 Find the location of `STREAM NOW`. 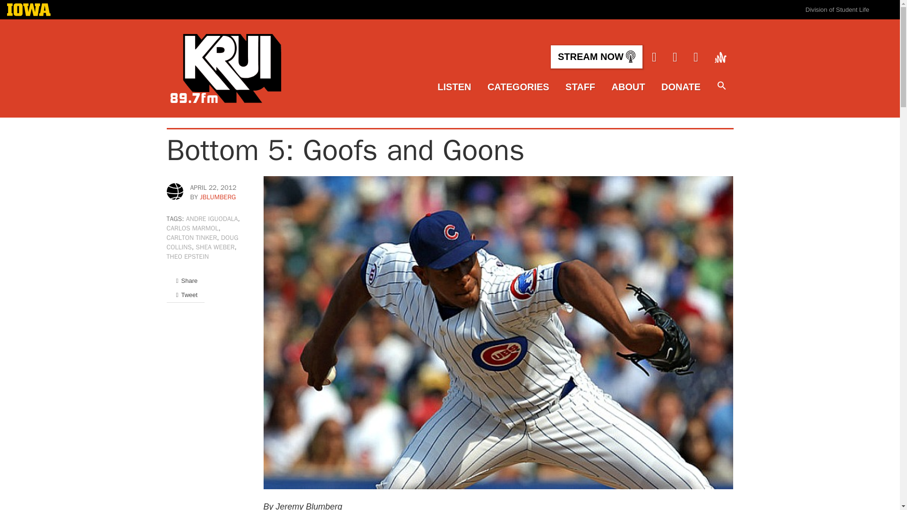

STREAM NOW is located at coordinates (596, 57).